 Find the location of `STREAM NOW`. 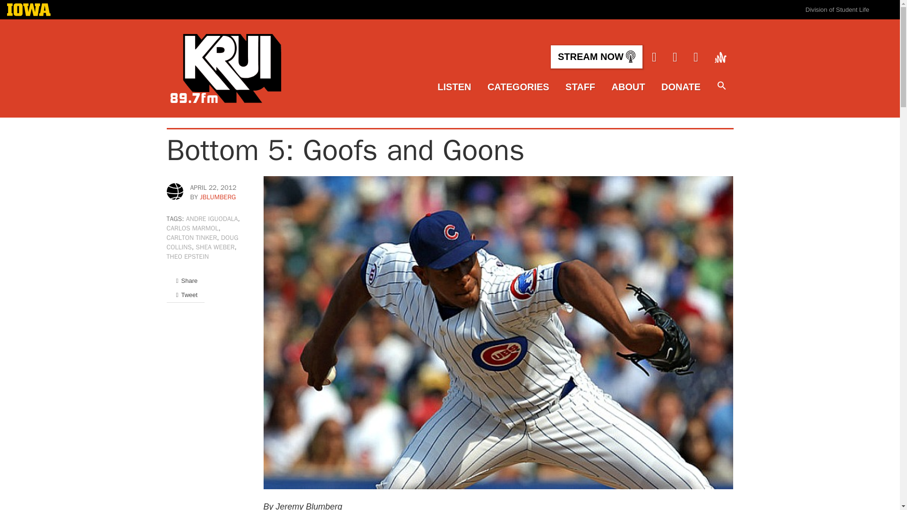

STREAM NOW is located at coordinates (596, 57).